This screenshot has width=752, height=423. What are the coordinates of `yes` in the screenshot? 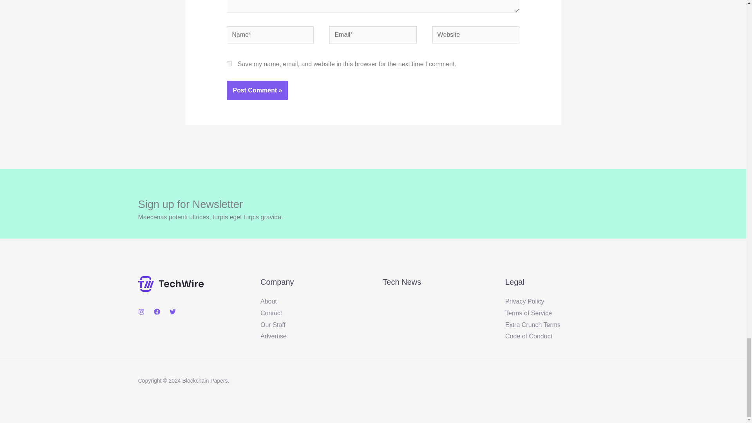 It's located at (229, 63).